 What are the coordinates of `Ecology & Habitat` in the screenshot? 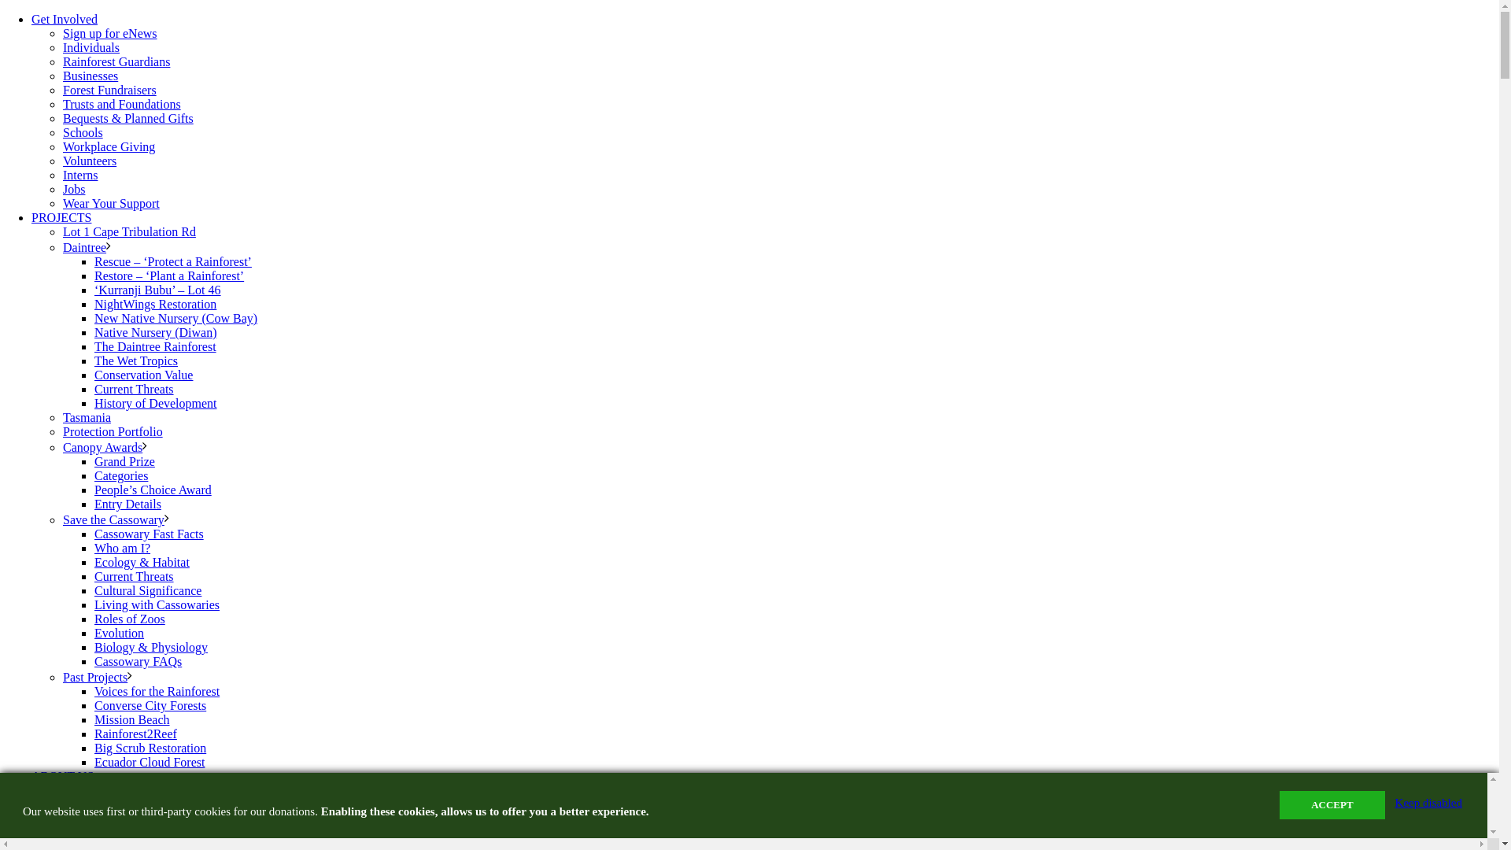 It's located at (142, 559).